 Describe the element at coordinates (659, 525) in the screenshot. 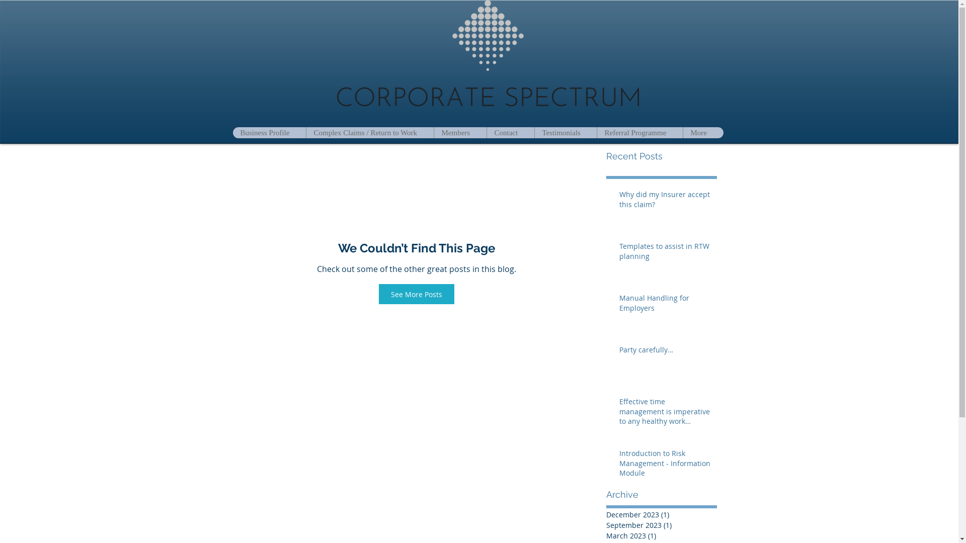

I see `September 2023 (1)` at that location.